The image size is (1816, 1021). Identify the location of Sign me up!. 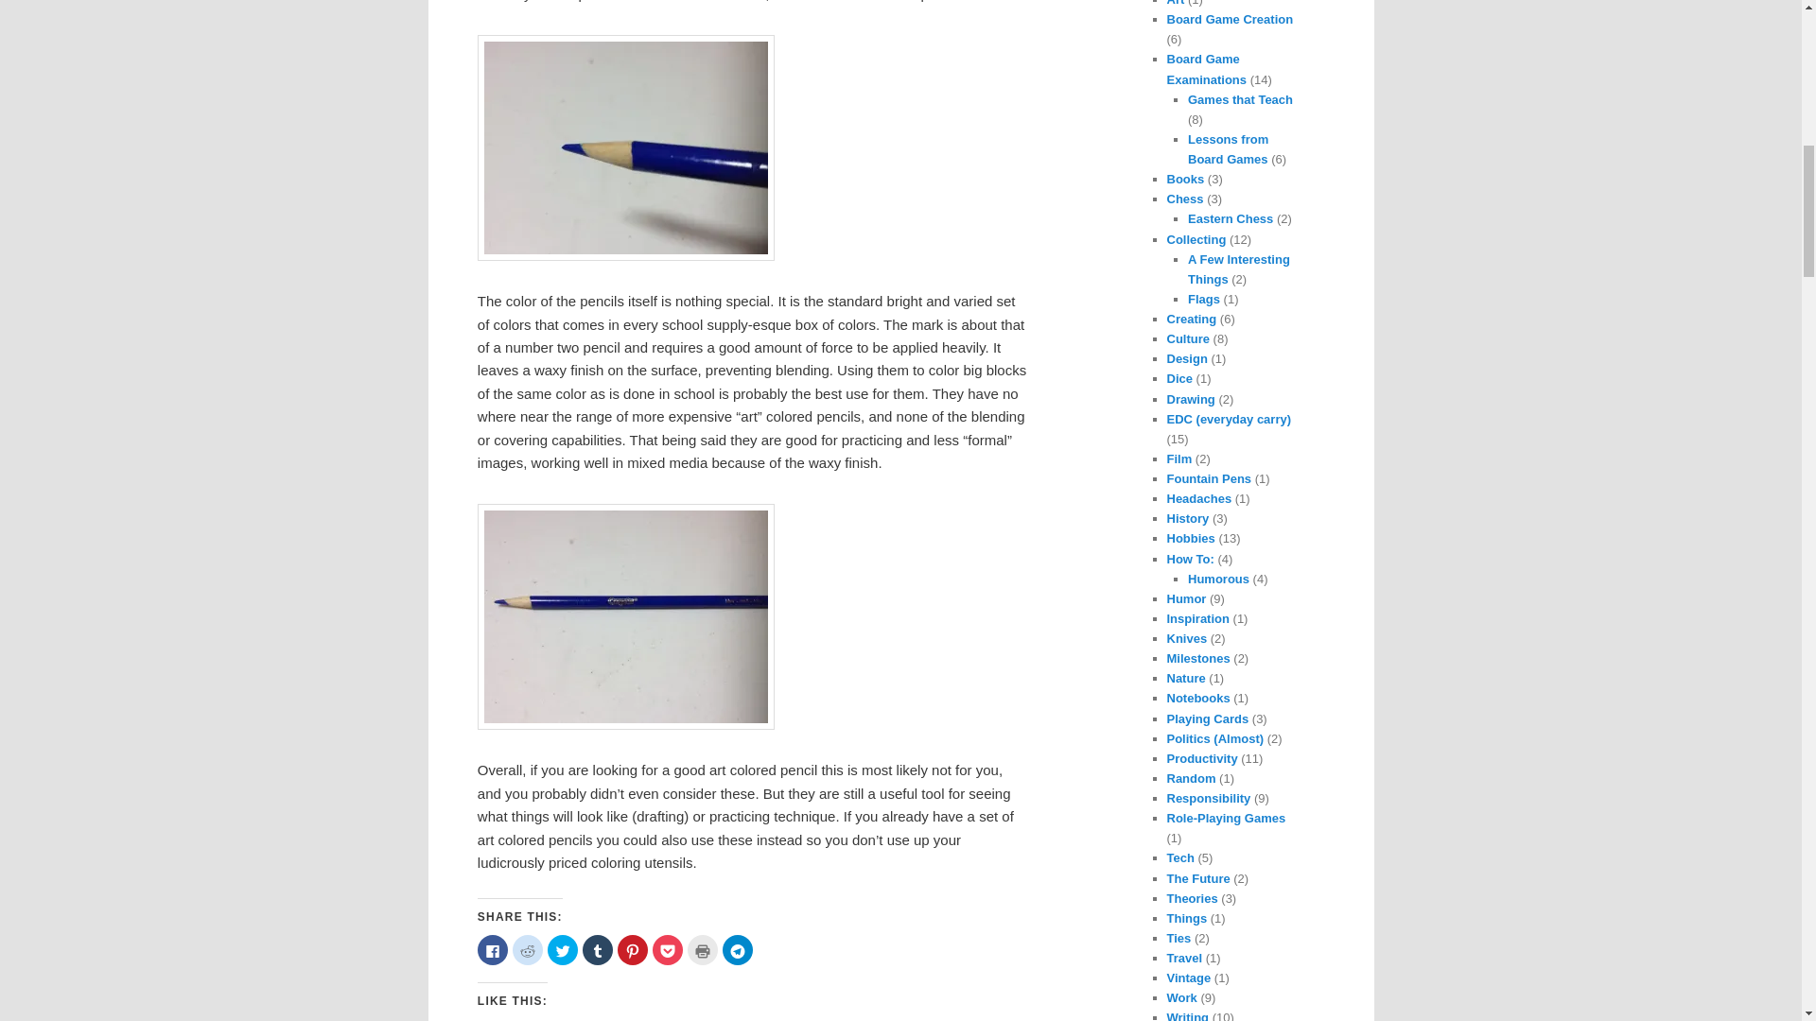
(1684, 244).